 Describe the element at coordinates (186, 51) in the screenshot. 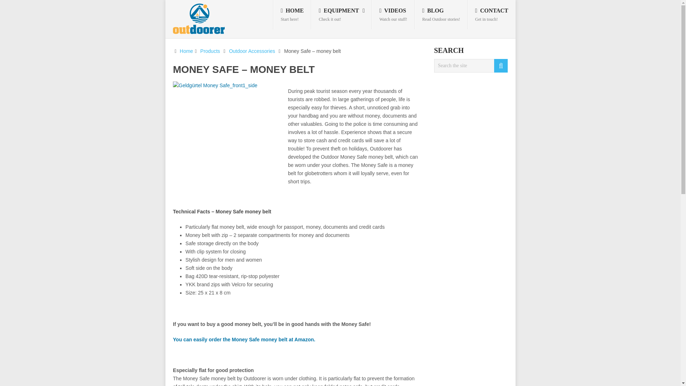

I see `Home` at that location.